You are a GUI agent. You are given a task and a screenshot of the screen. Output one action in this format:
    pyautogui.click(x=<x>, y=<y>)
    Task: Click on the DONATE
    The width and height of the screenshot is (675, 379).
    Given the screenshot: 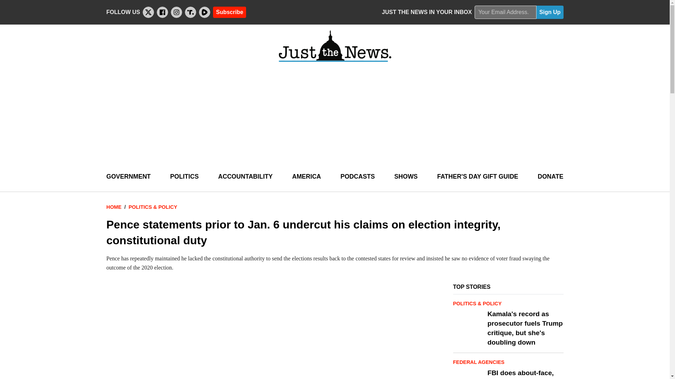 What is the action you would take?
    pyautogui.click(x=550, y=177)
    